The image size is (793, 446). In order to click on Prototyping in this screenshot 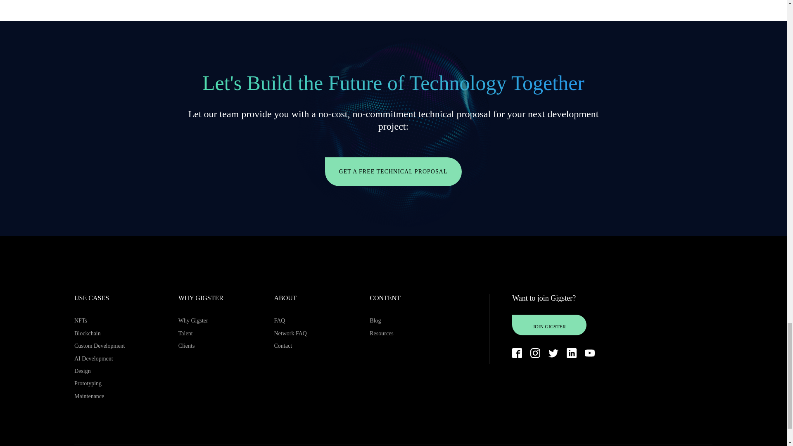, I will do `click(100, 383)`.